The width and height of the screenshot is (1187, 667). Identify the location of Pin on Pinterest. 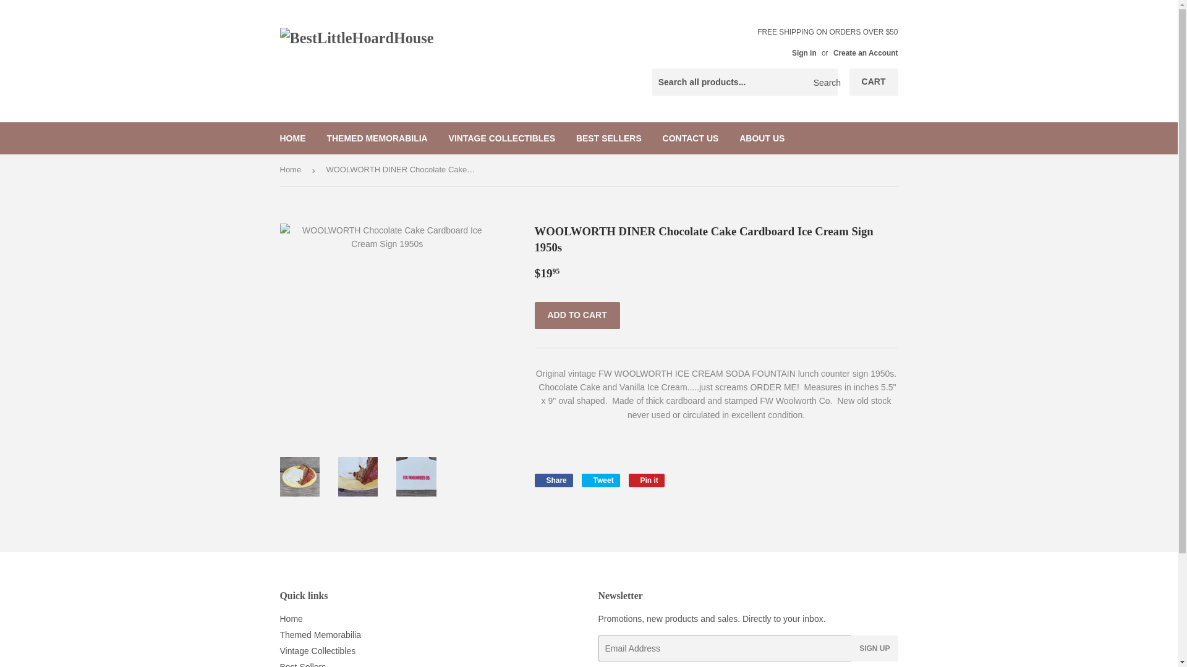
(647, 480).